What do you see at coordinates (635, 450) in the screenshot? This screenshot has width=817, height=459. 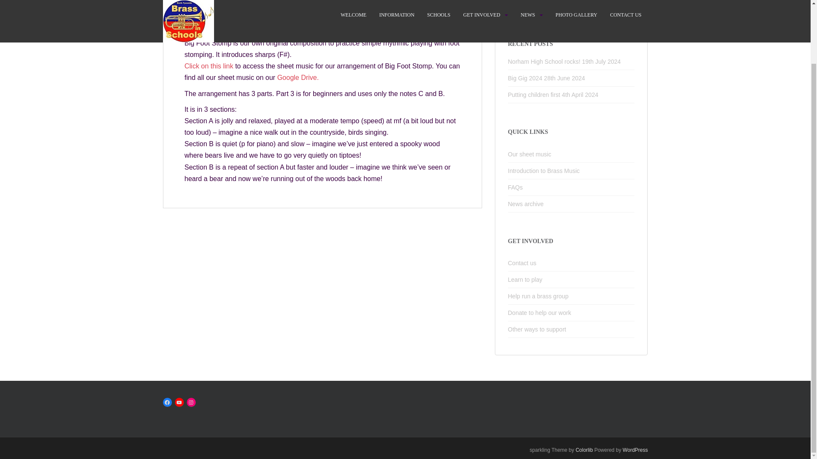 I see `WordPress` at bounding box center [635, 450].